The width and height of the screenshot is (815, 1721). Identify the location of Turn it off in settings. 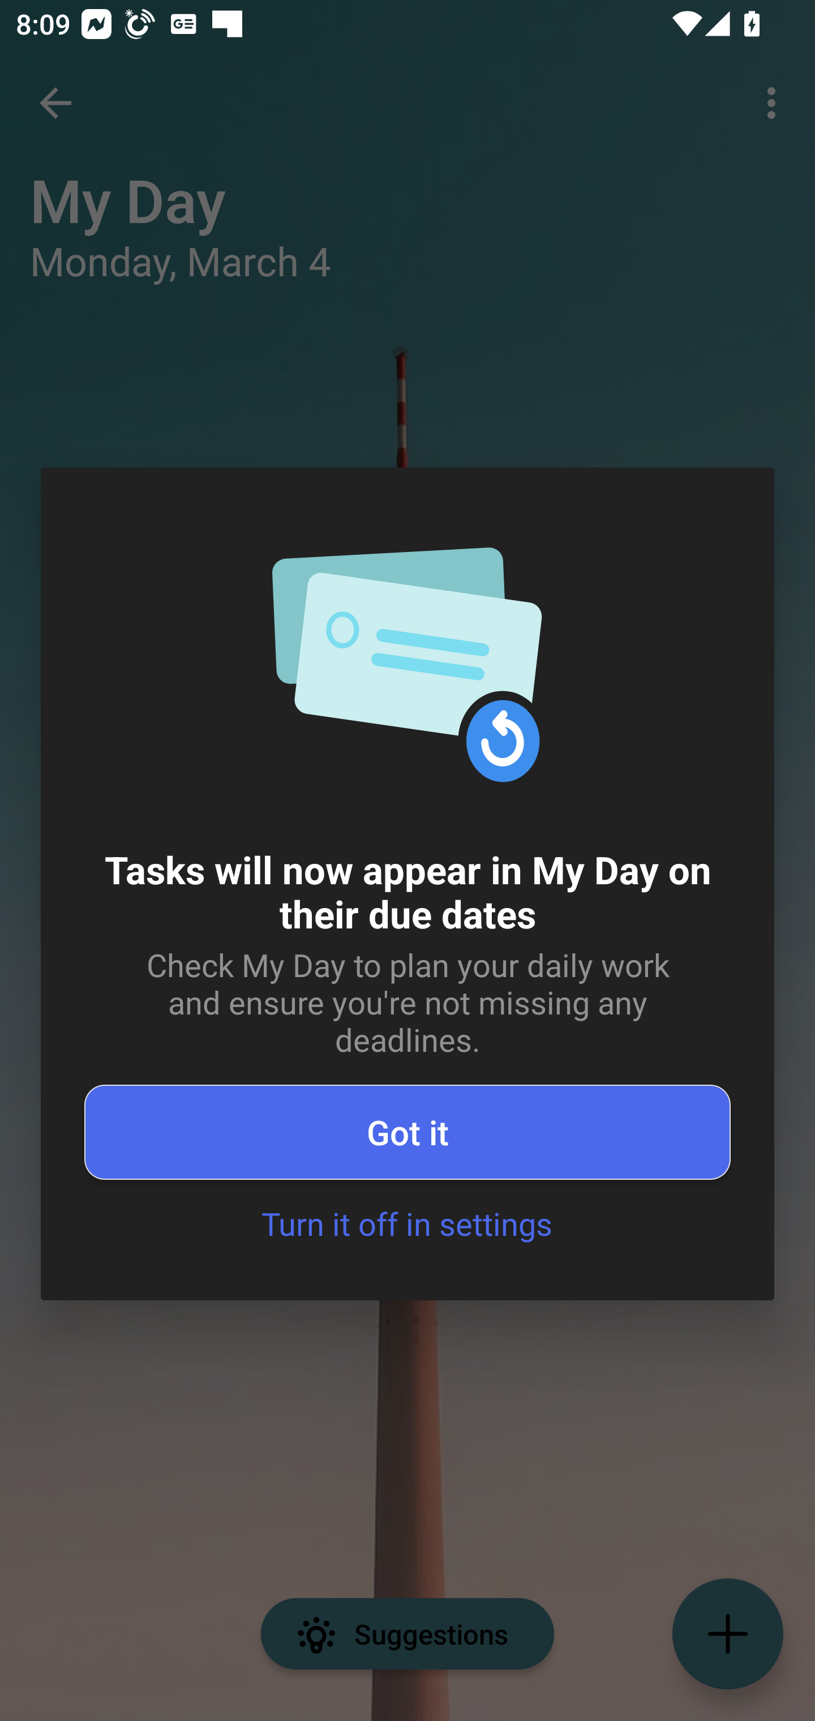
(406, 1223).